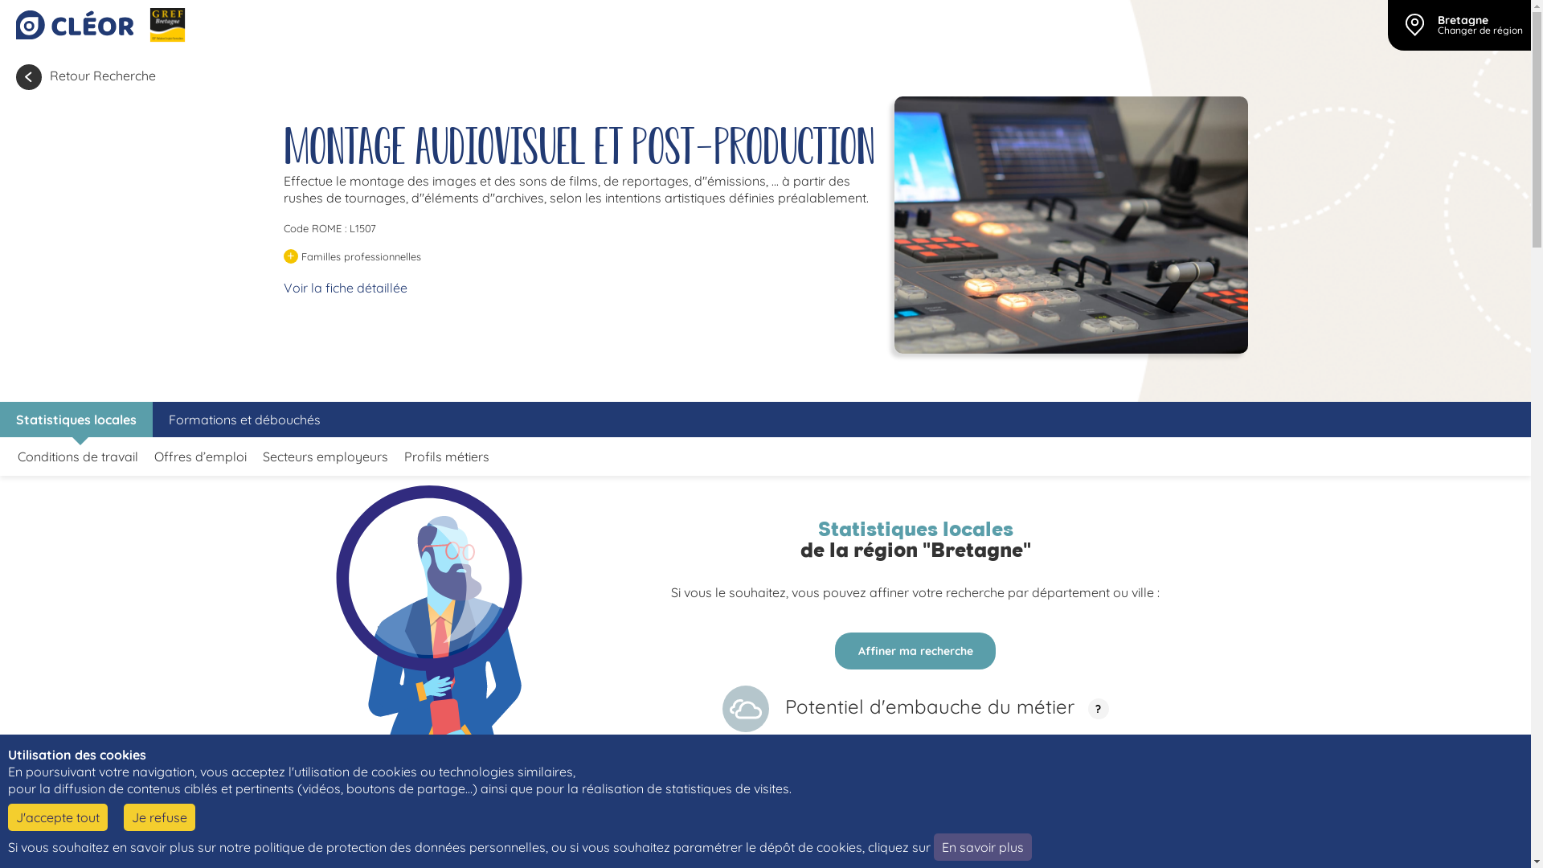  I want to click on Affiner ma recherche, so click(915, 651).